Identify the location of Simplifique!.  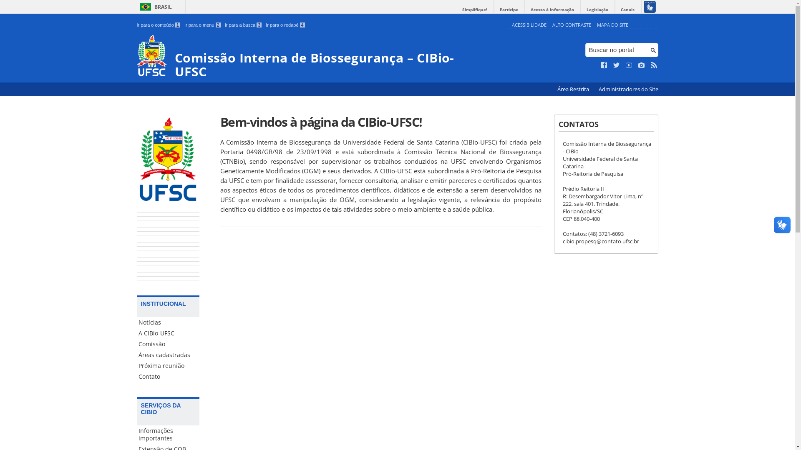
(475, 10).